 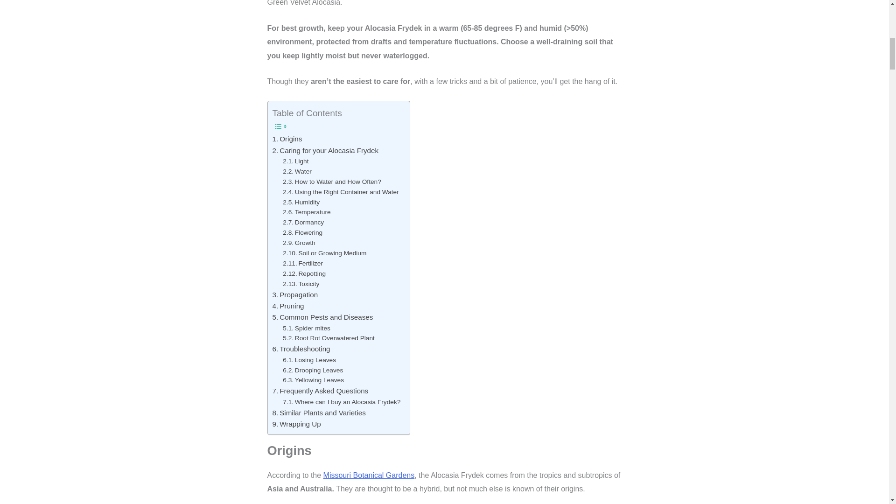 I want to click on How to Water and How Often?, so click(x=332, y=182).